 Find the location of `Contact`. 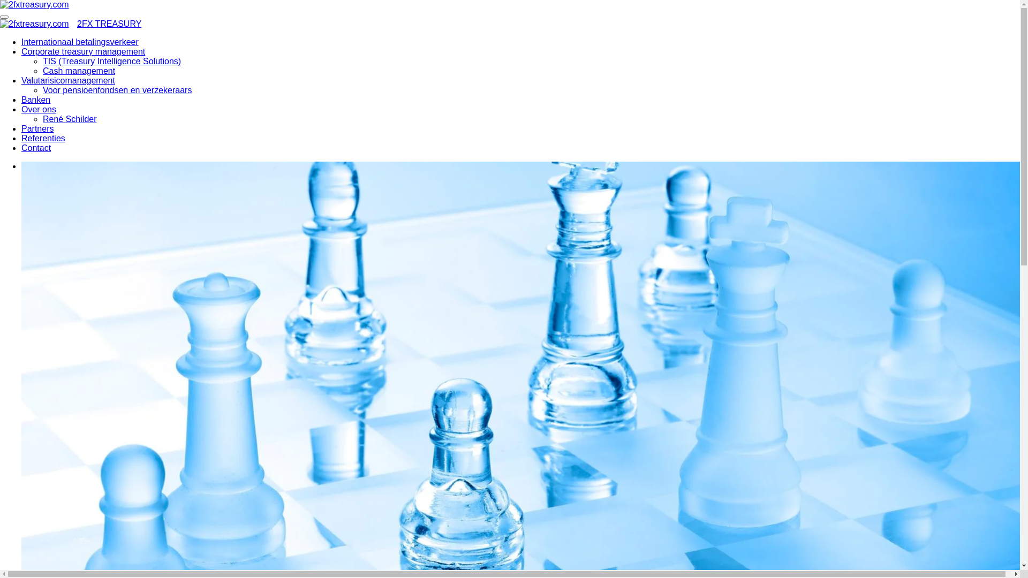

Contact is located at coordinates (36, 148).